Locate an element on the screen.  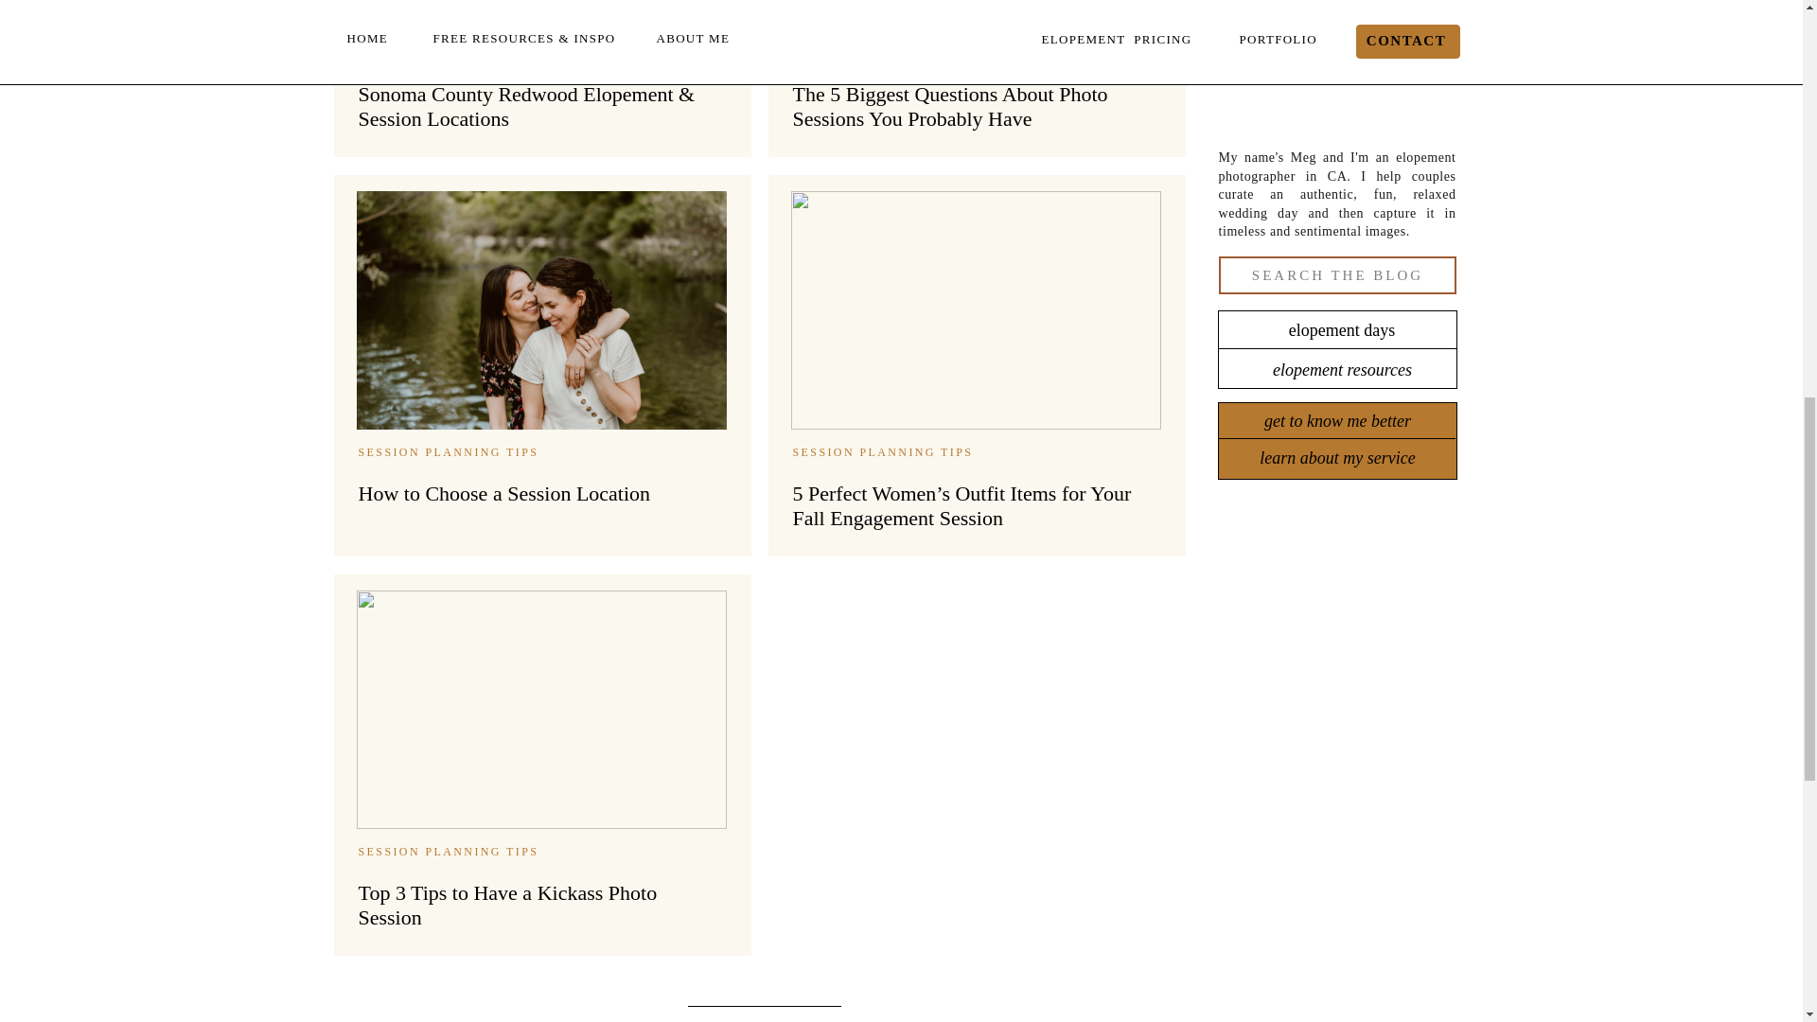
get to know me better is located at coordinates (1336, 421).